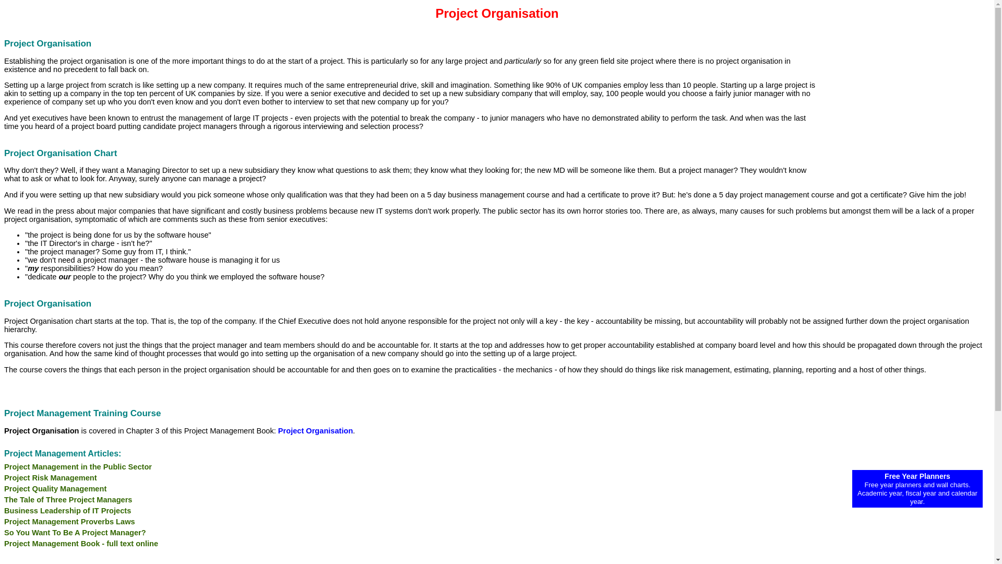 The width and height of the screenshot is (1002, 564). Describe the element at coordinates (78, 466) in the screenshot. I see `Project Management in the Public Sector` at that location.